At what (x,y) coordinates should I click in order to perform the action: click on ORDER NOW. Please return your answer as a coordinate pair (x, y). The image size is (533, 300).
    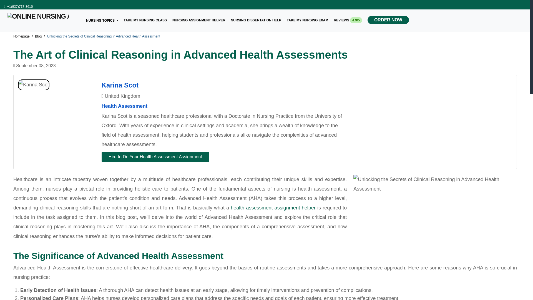
    Looking at the image, I should click on (388, 20).